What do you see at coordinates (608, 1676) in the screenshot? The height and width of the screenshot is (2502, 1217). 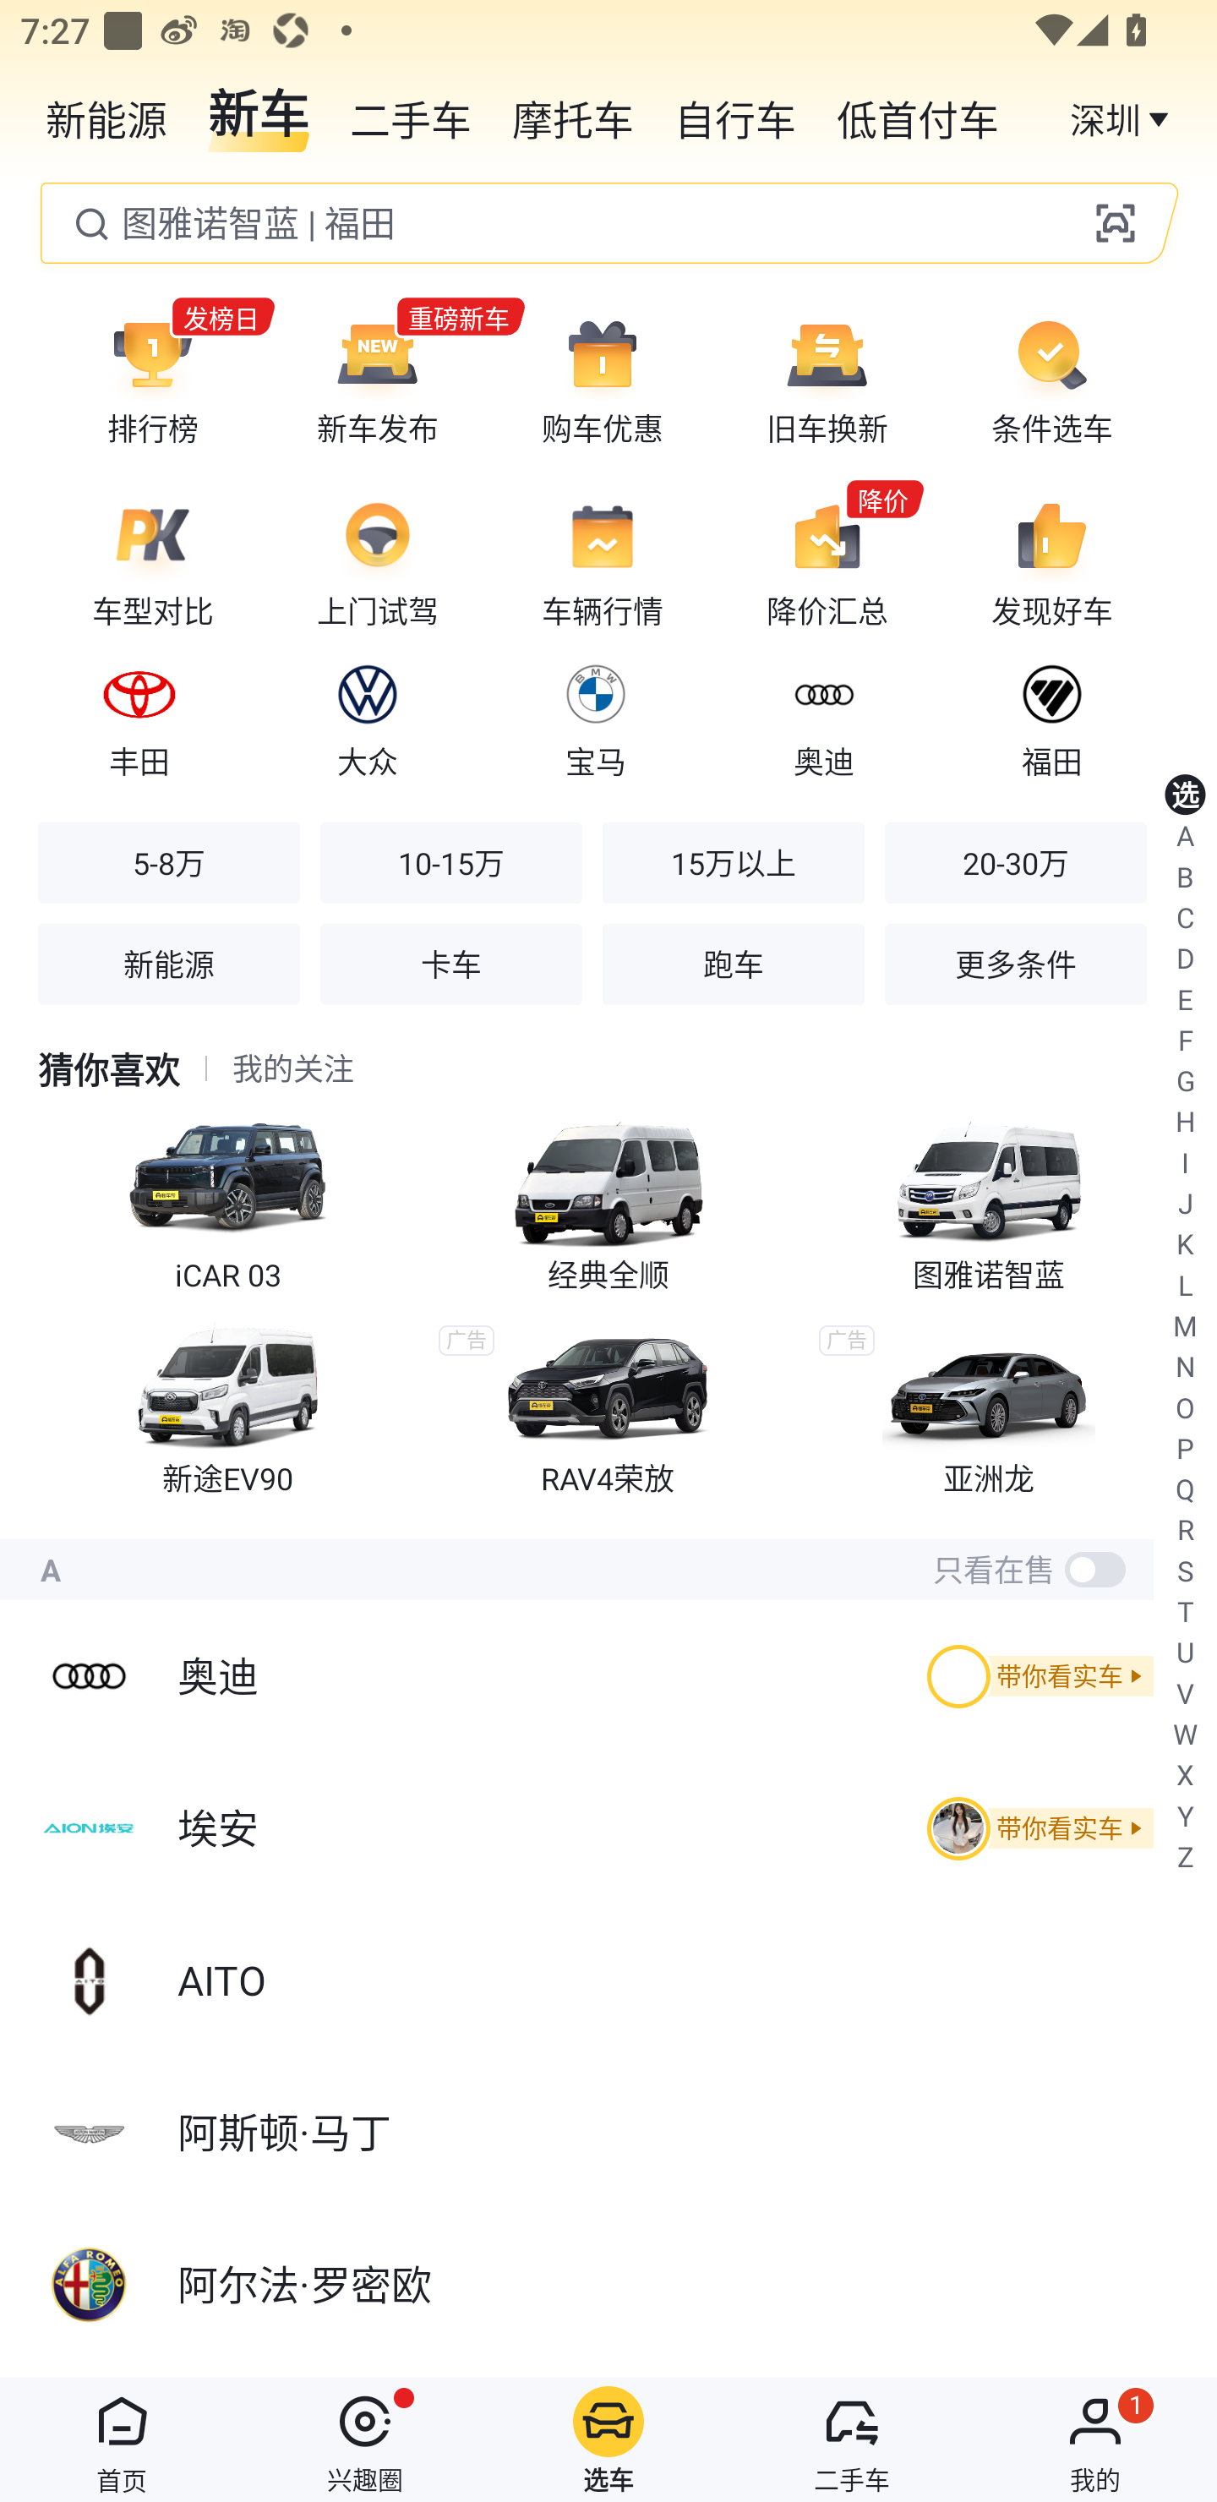 I see `奥迪 带你看实车 ` at bounding box center [608, 1676].